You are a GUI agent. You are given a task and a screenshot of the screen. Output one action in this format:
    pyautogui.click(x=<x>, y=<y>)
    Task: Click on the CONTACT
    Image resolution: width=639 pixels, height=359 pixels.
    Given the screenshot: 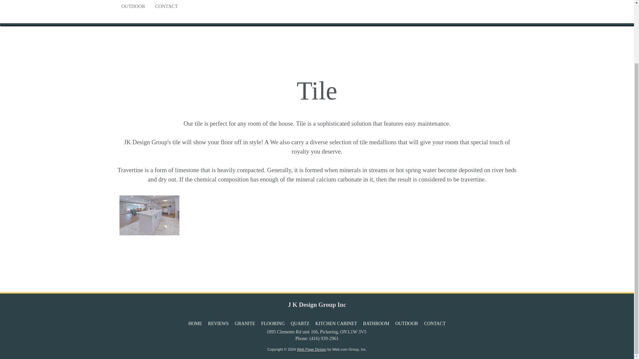 What is the action you would take?
    pyautogui.click(x=435, y=324)
    